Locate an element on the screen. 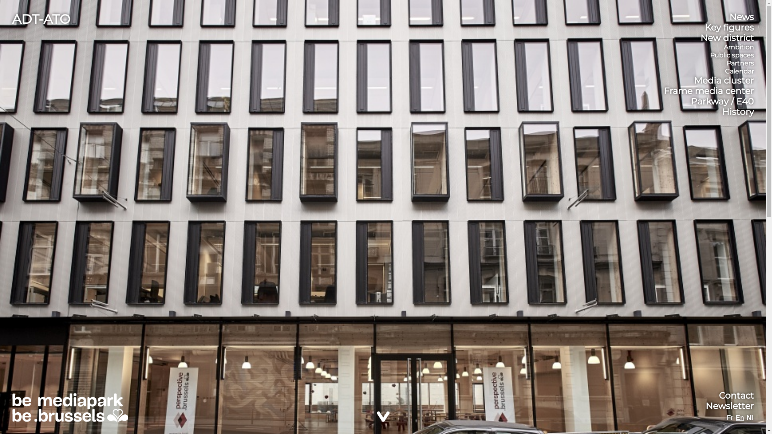 Image resolution: width=772 pixels, height=434 pixels. Newsletter is located at coordinates (730, 406).